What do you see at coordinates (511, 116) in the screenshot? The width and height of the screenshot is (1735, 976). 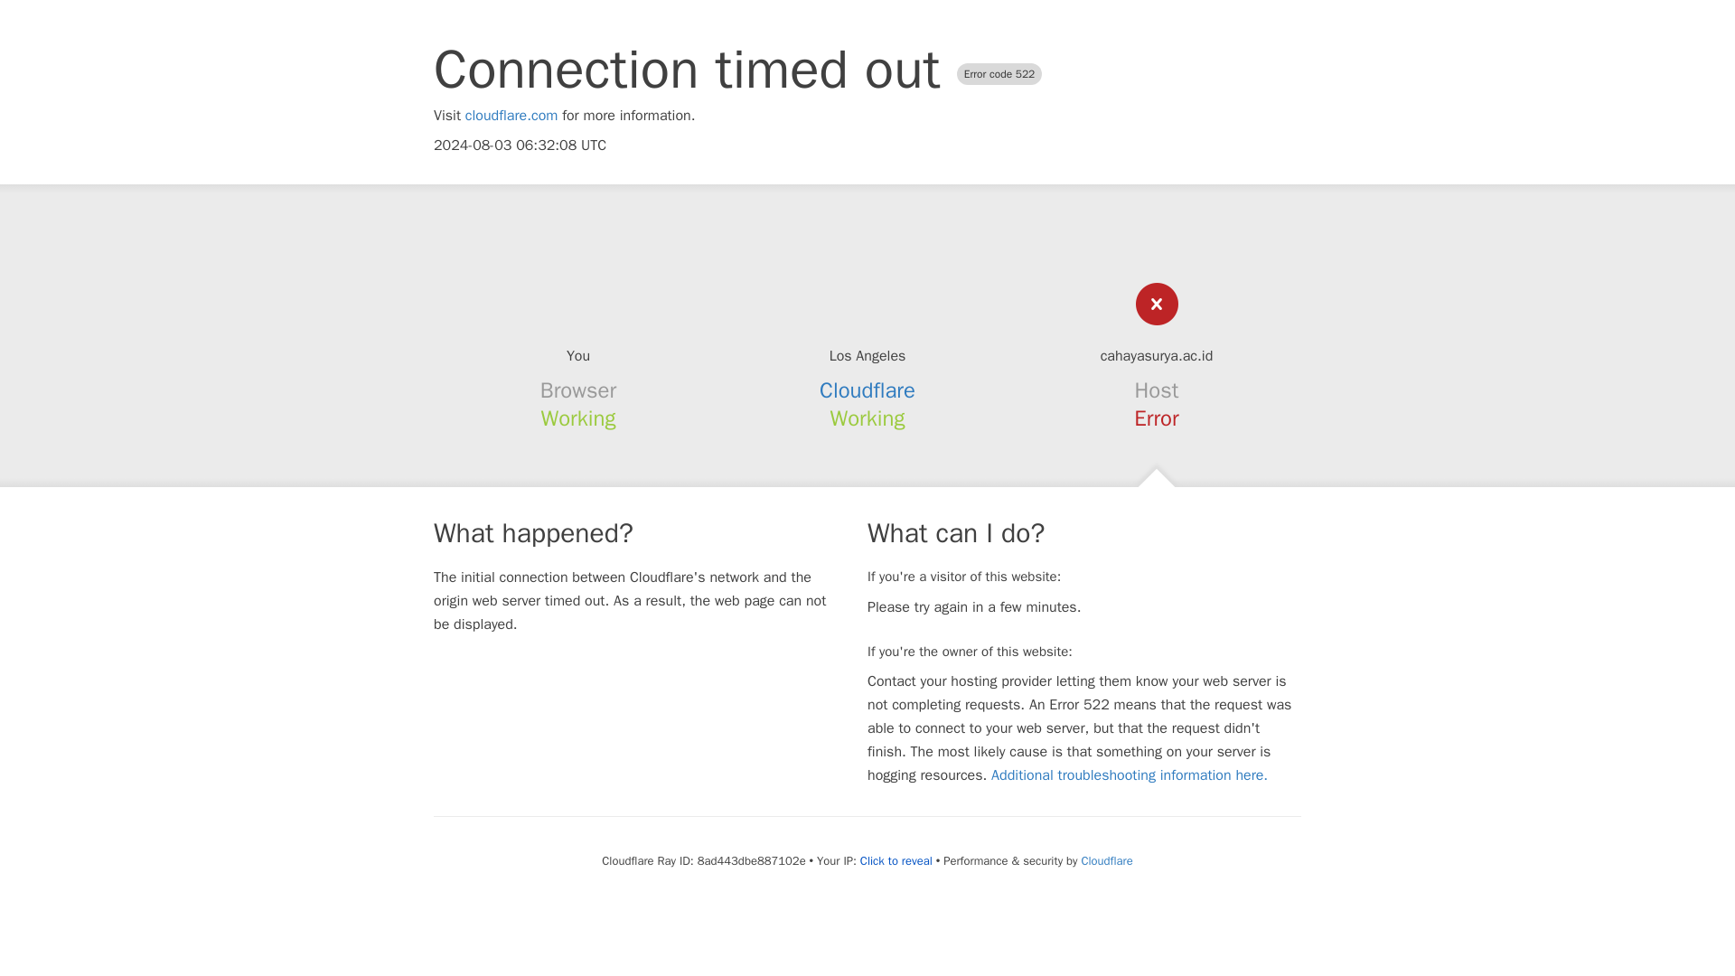 I see `cloudflare.com` at bounding box center [511, 116].